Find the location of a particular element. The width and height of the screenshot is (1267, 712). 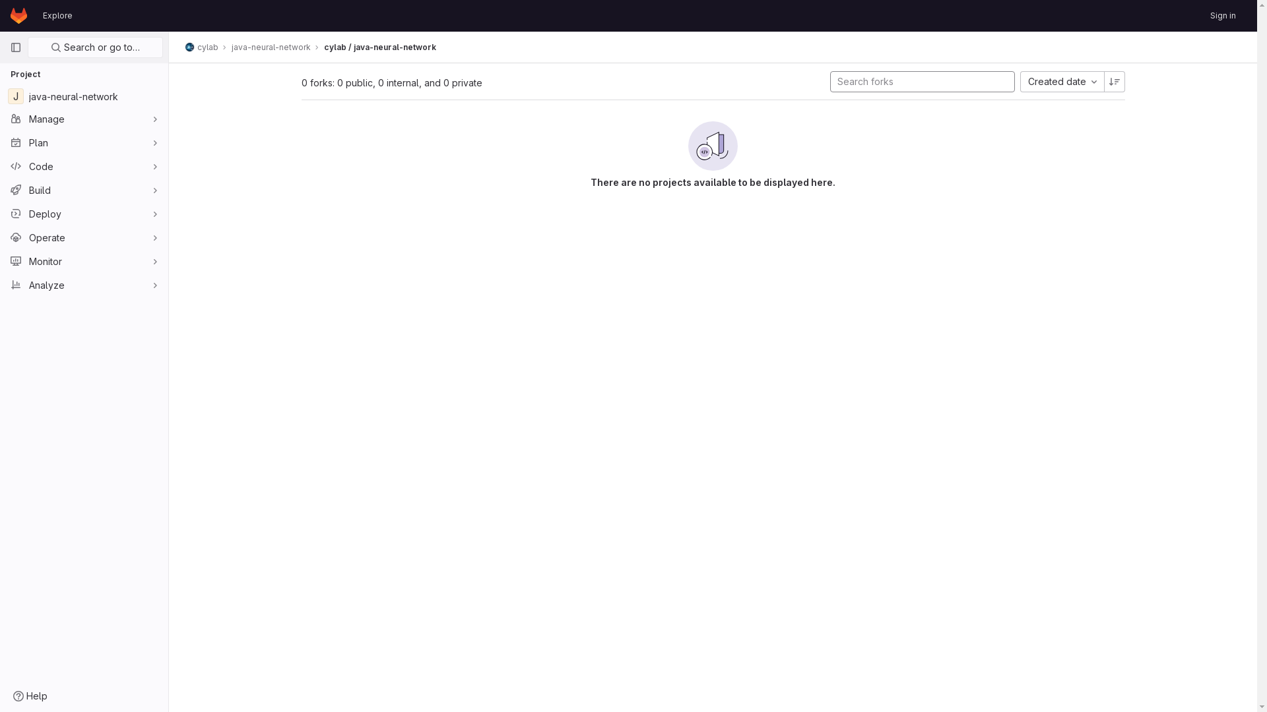

Skip to content is located at coordinates (11, 16).